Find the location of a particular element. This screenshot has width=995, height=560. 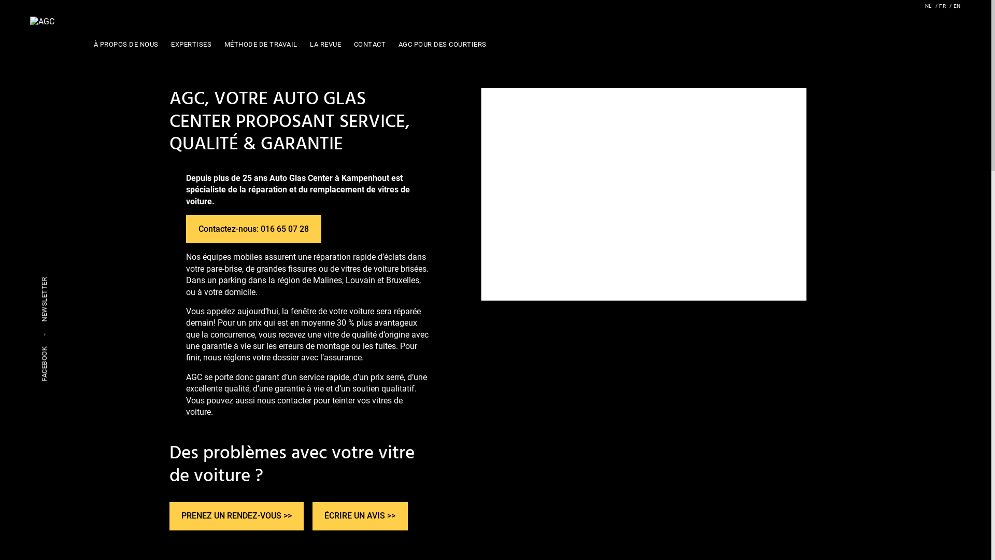

CONTACT is located at coordinates (369, 44).